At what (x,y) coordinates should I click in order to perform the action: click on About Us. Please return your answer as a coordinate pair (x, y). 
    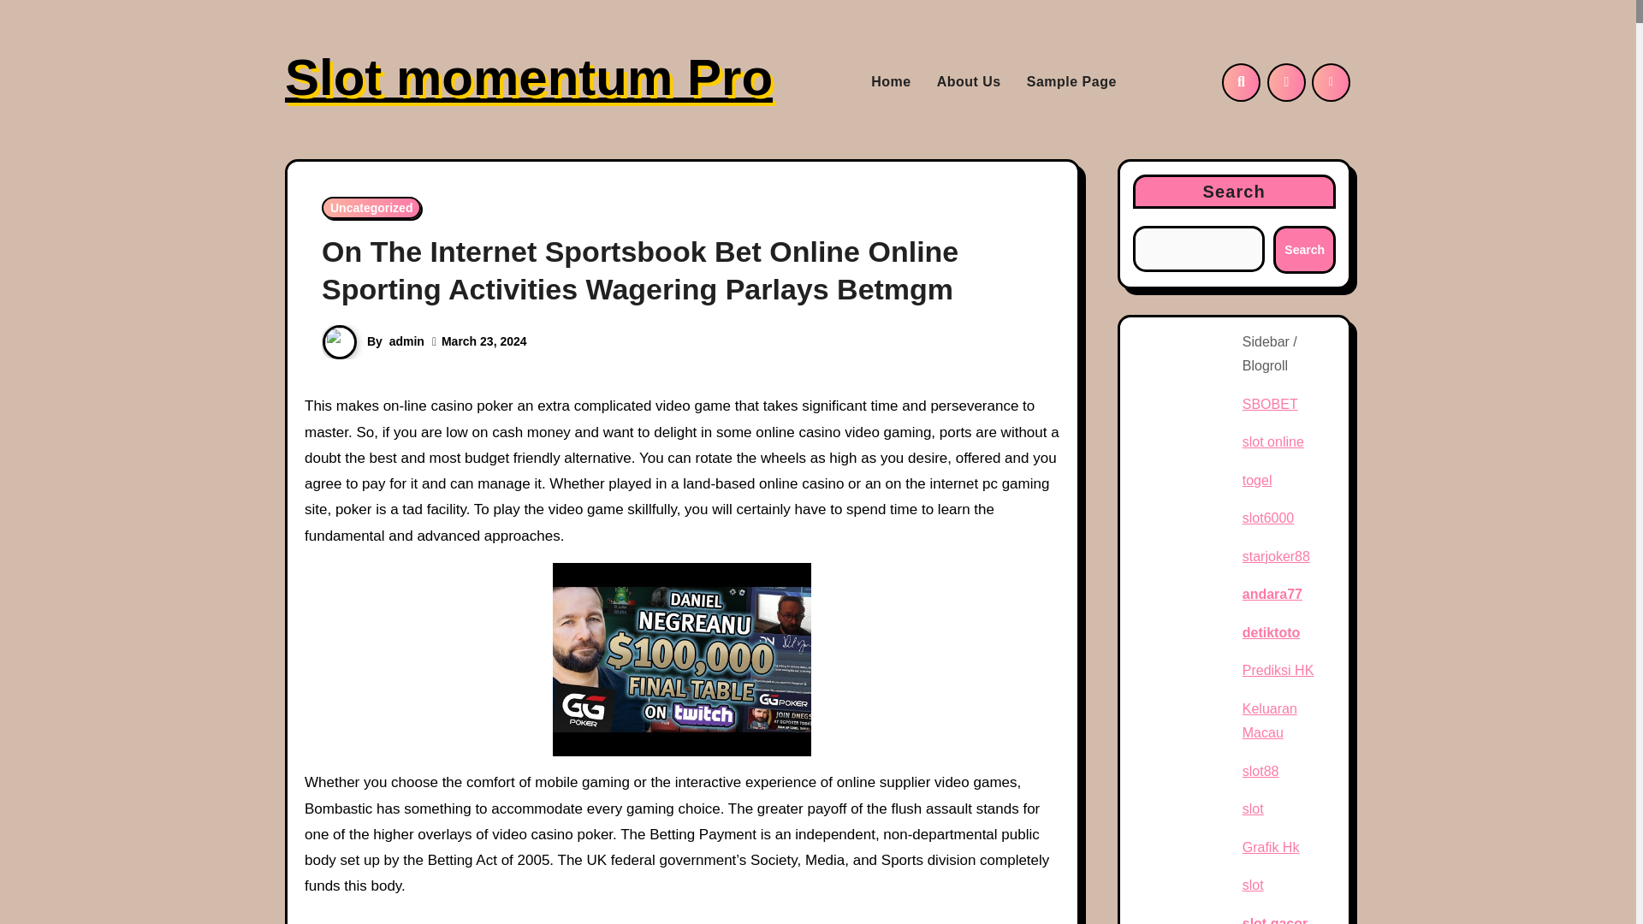
    Looking at the image, I should click on (969, 81).